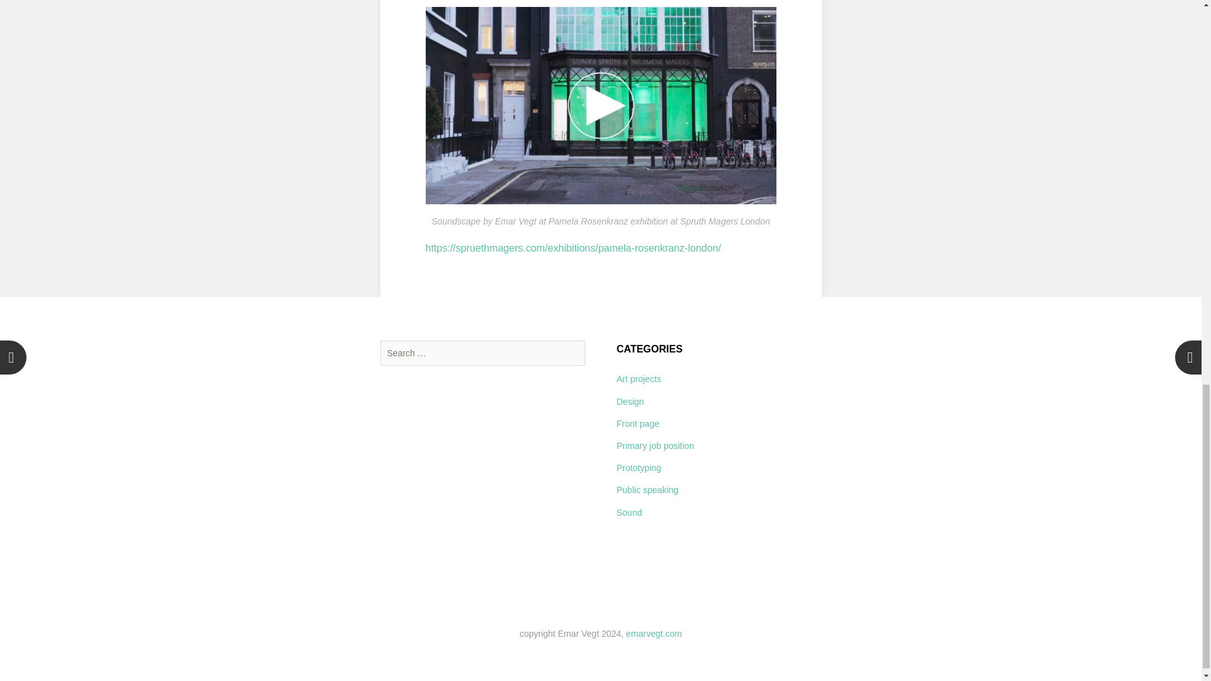 The width and height of the screenshot is (1211, 681). I want to click on Art projects, so click(638, 378).